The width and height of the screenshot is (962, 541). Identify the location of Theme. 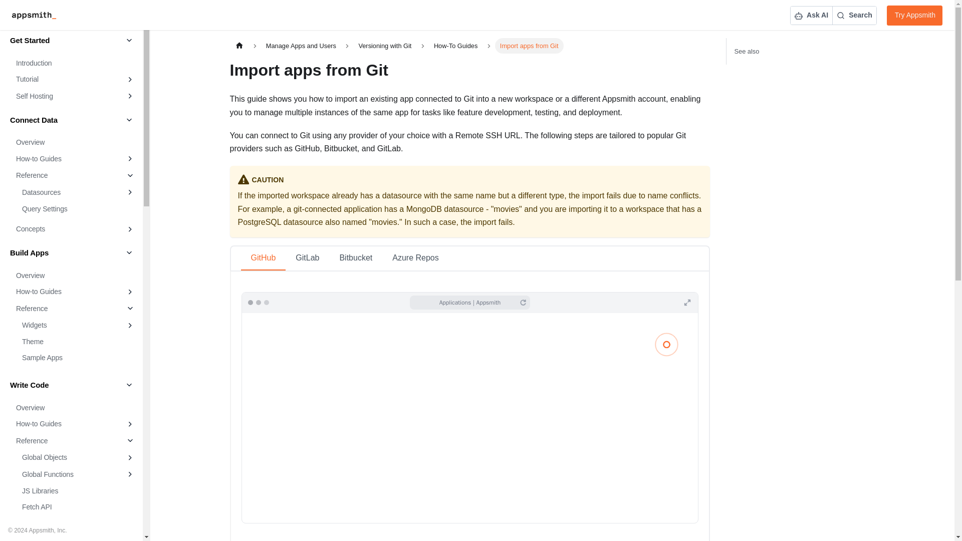
(77, 342).